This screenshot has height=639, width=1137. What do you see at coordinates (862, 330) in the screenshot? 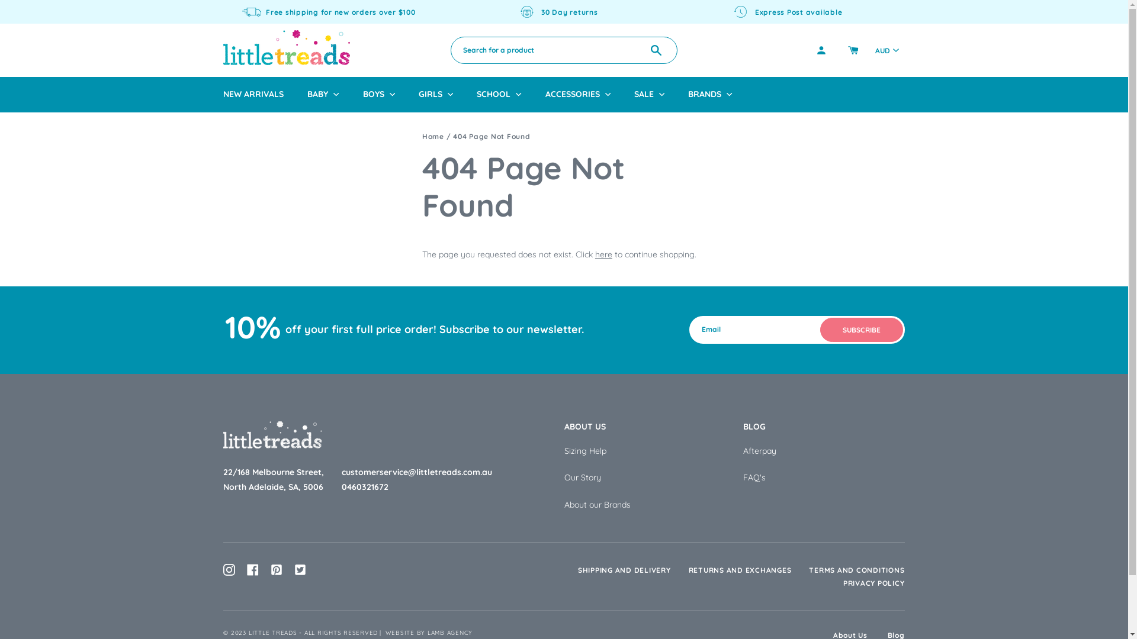
I see `Subscribe` at bounding box center [862, 330].